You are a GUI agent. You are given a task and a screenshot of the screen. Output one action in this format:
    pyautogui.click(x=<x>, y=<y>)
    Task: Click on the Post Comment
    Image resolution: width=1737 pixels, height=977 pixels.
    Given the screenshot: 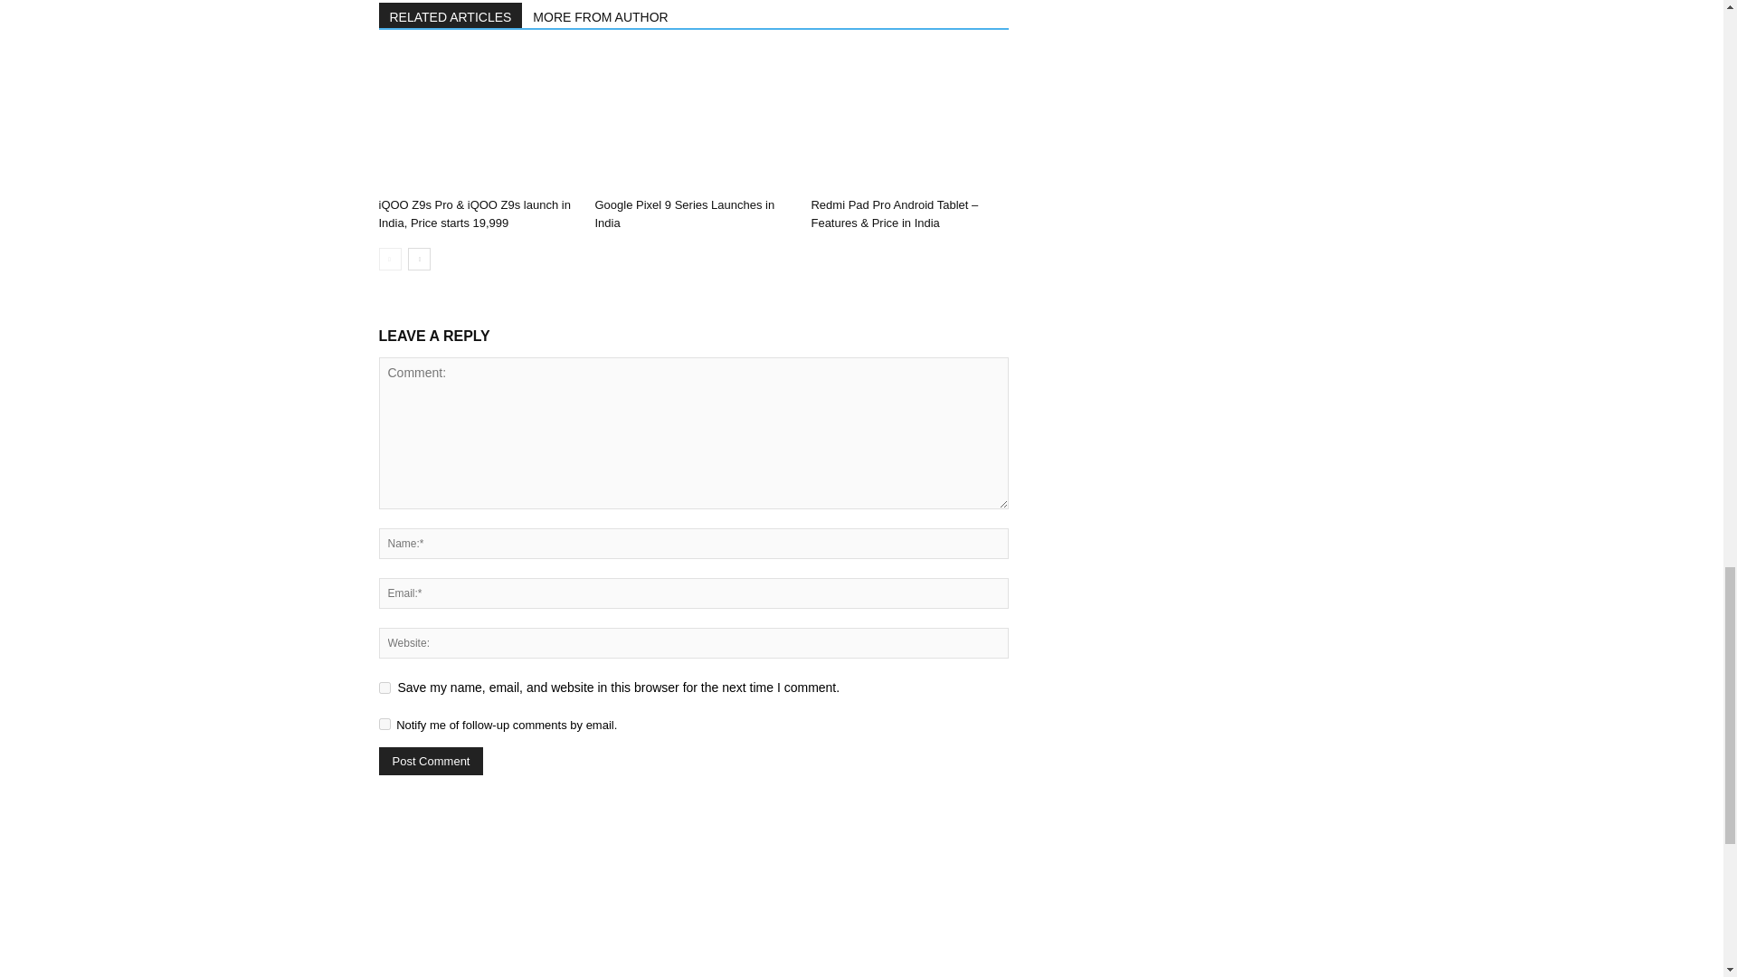 What is the action you would take?
    pyautogui.click(x=431, y=762)
    